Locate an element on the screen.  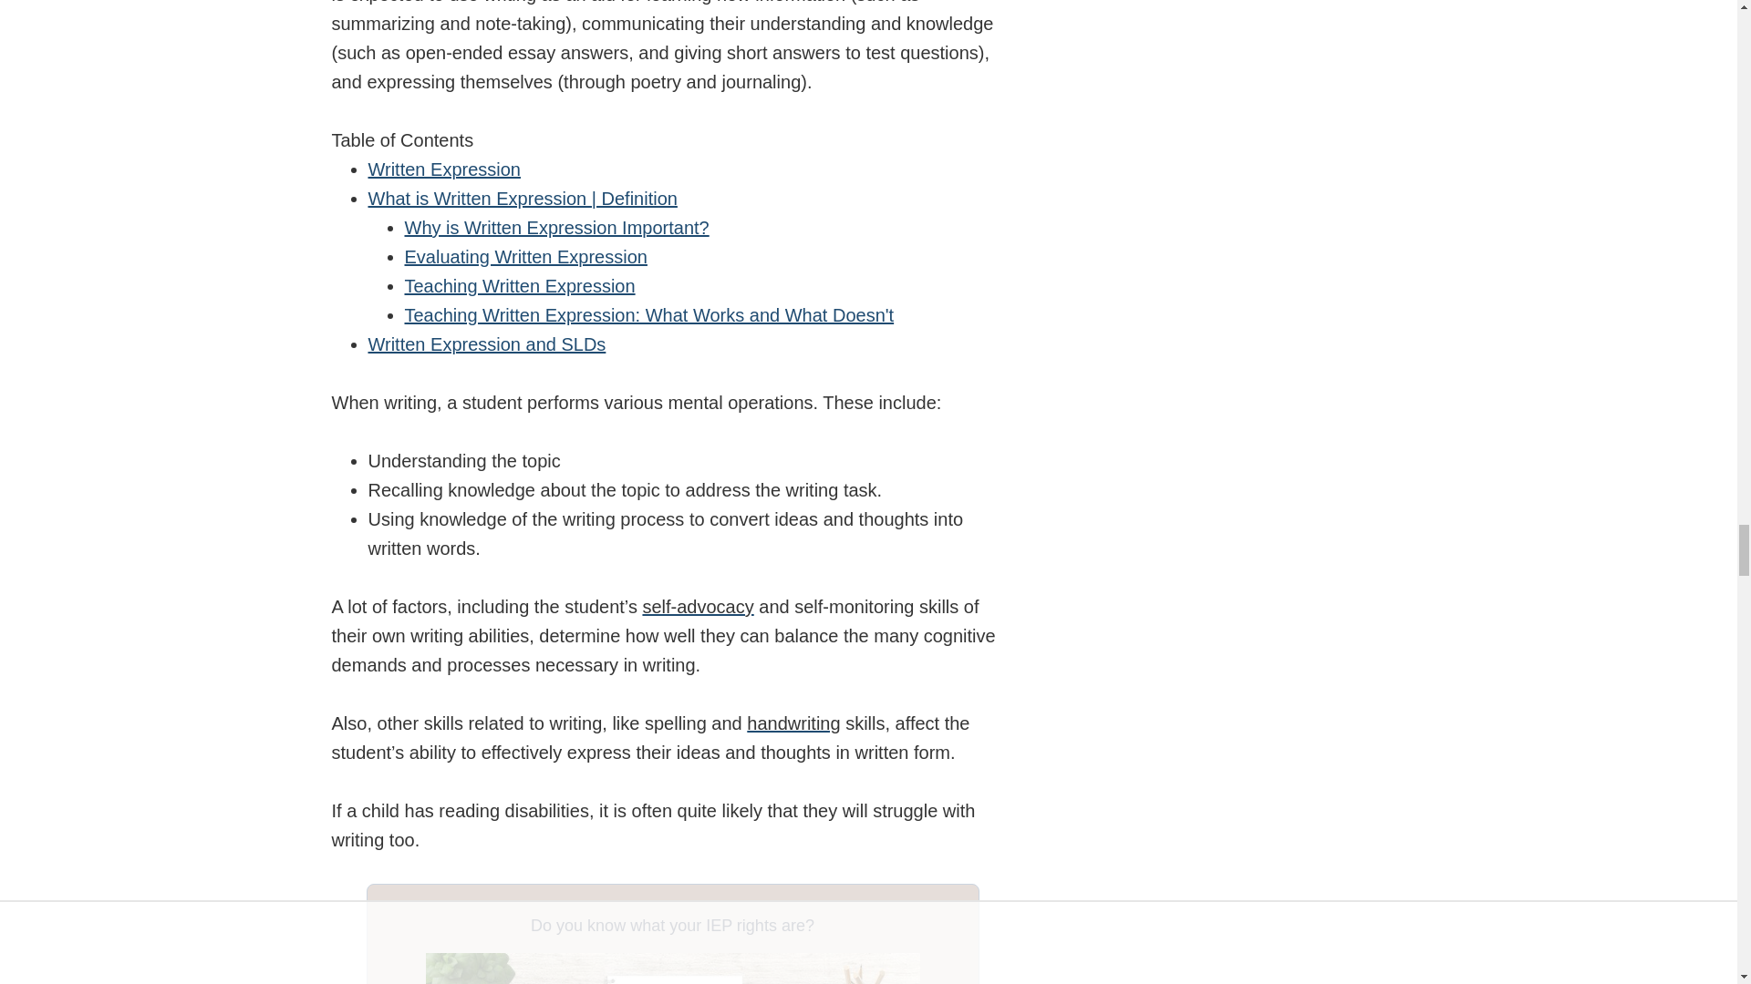
Why is Written Expression Important? is located at coordinates (556, 228).